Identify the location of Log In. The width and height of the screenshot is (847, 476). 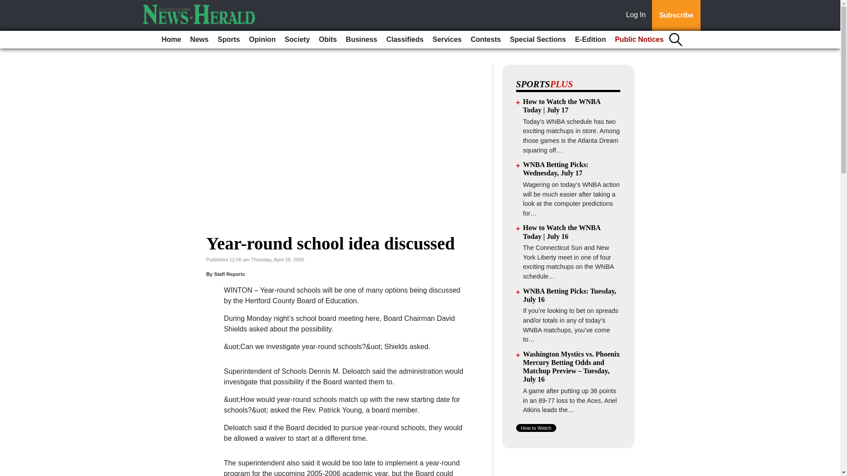
(637, 15).